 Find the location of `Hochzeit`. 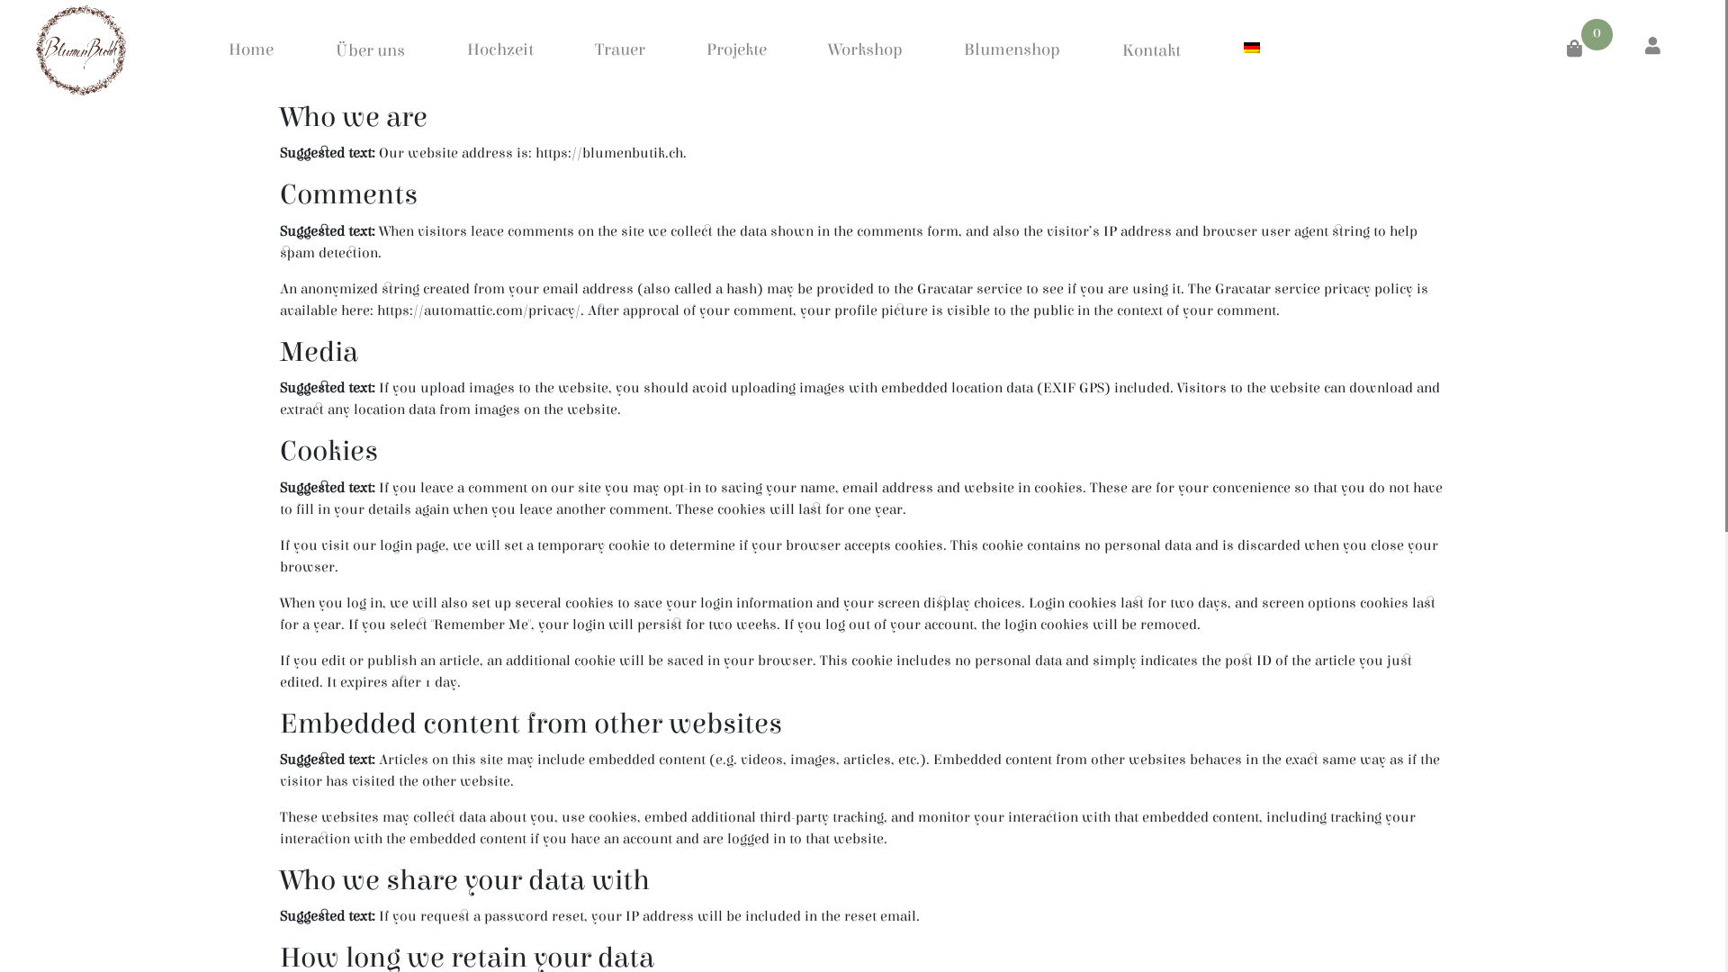

Hochzeit is located at coordinates (500, 49).